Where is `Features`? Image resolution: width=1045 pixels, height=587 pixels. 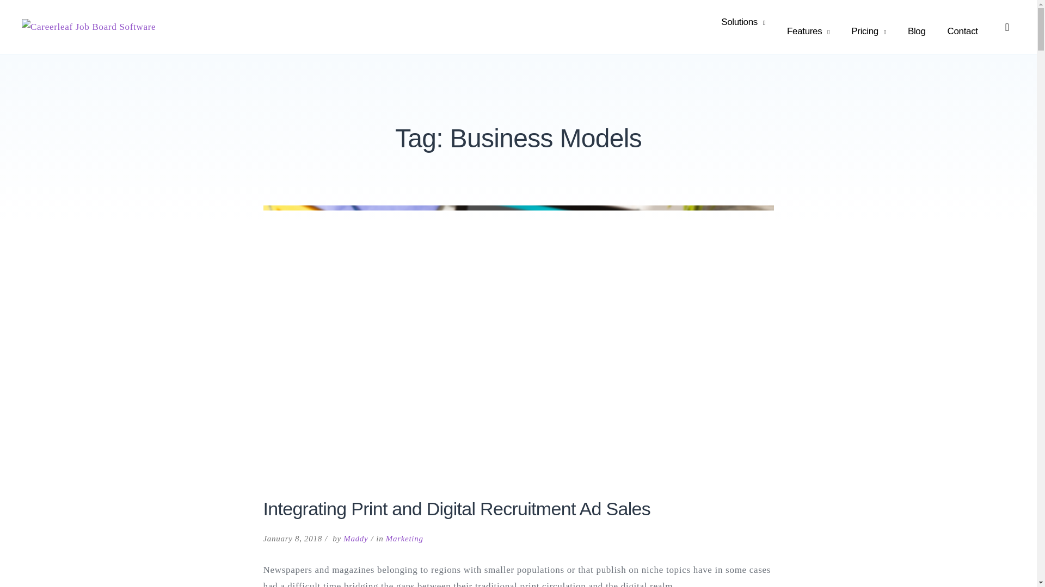
Features is located at coordinates (808, 32).